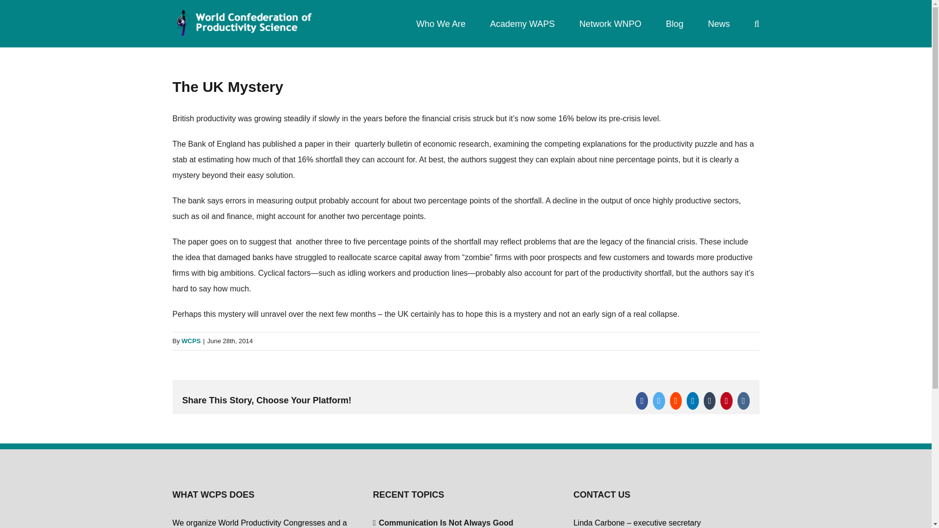 This screenshot has width=939, height=528. Describe the element at coordinates (726, 401) in the screenshot. I see `Pinterest` at that location.